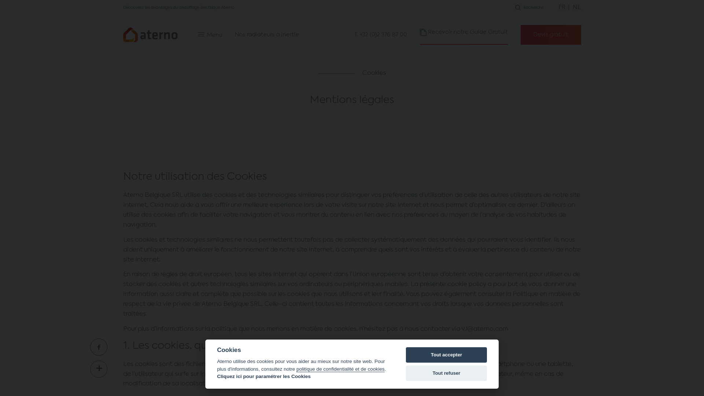  What do you see at coordinates (210, 35) in the screenshot?
I see `Menu` at bounding box center [210, 35].